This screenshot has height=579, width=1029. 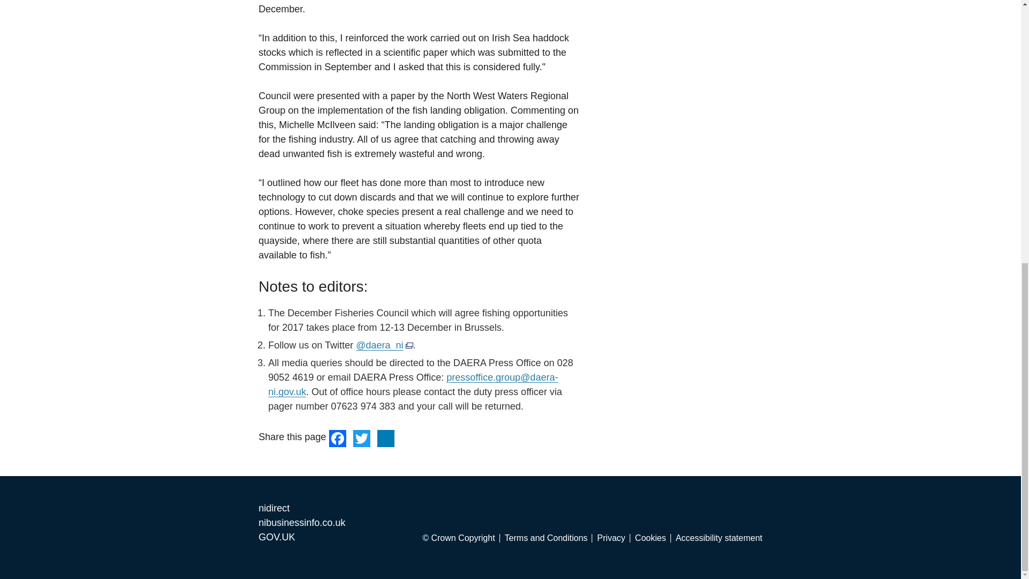 I want to click on nidirect, so click(x=273, y=508).